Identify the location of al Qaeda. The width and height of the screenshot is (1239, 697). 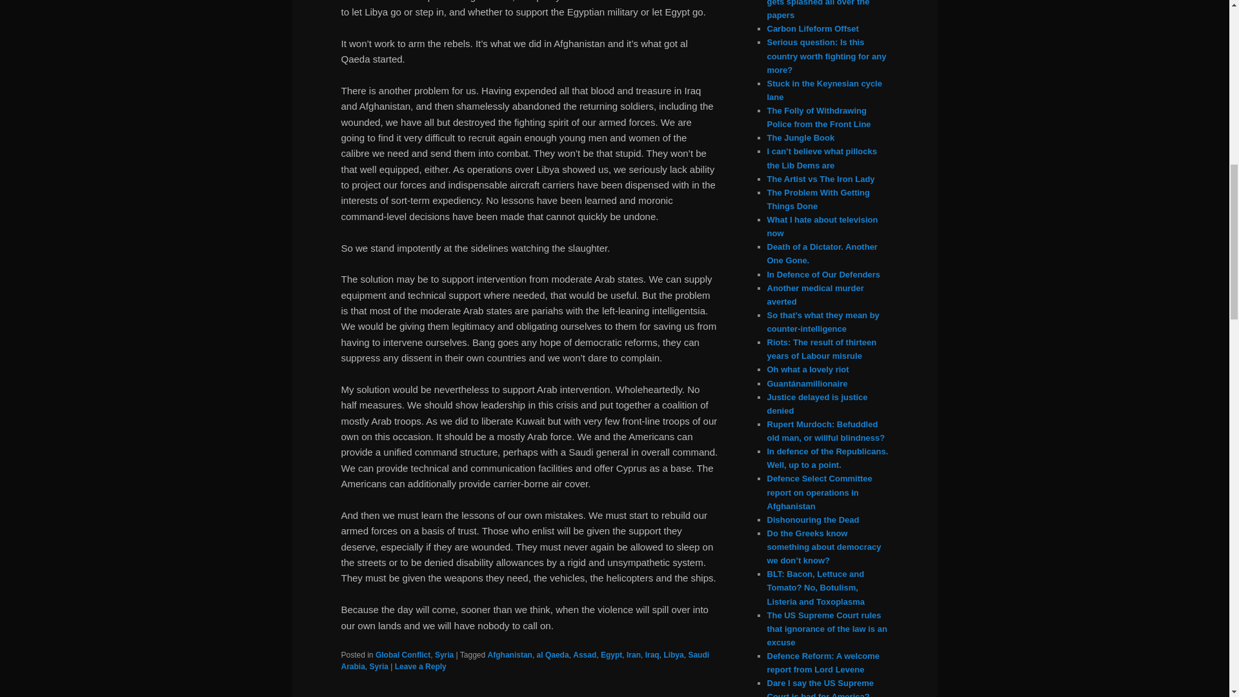
(552, 654).